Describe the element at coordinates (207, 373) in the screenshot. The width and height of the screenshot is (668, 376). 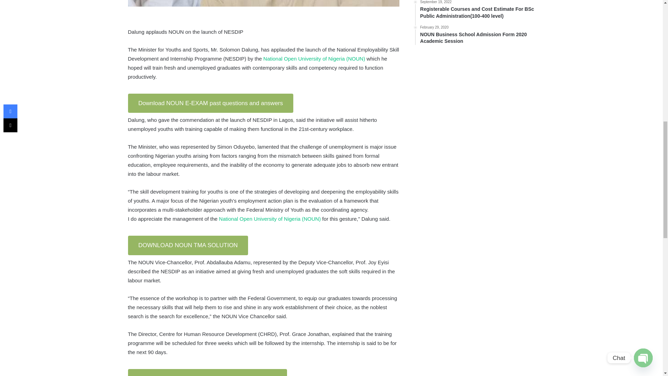
I see `Top 11 Things You Need To Know About NOUN TMA` at that location.